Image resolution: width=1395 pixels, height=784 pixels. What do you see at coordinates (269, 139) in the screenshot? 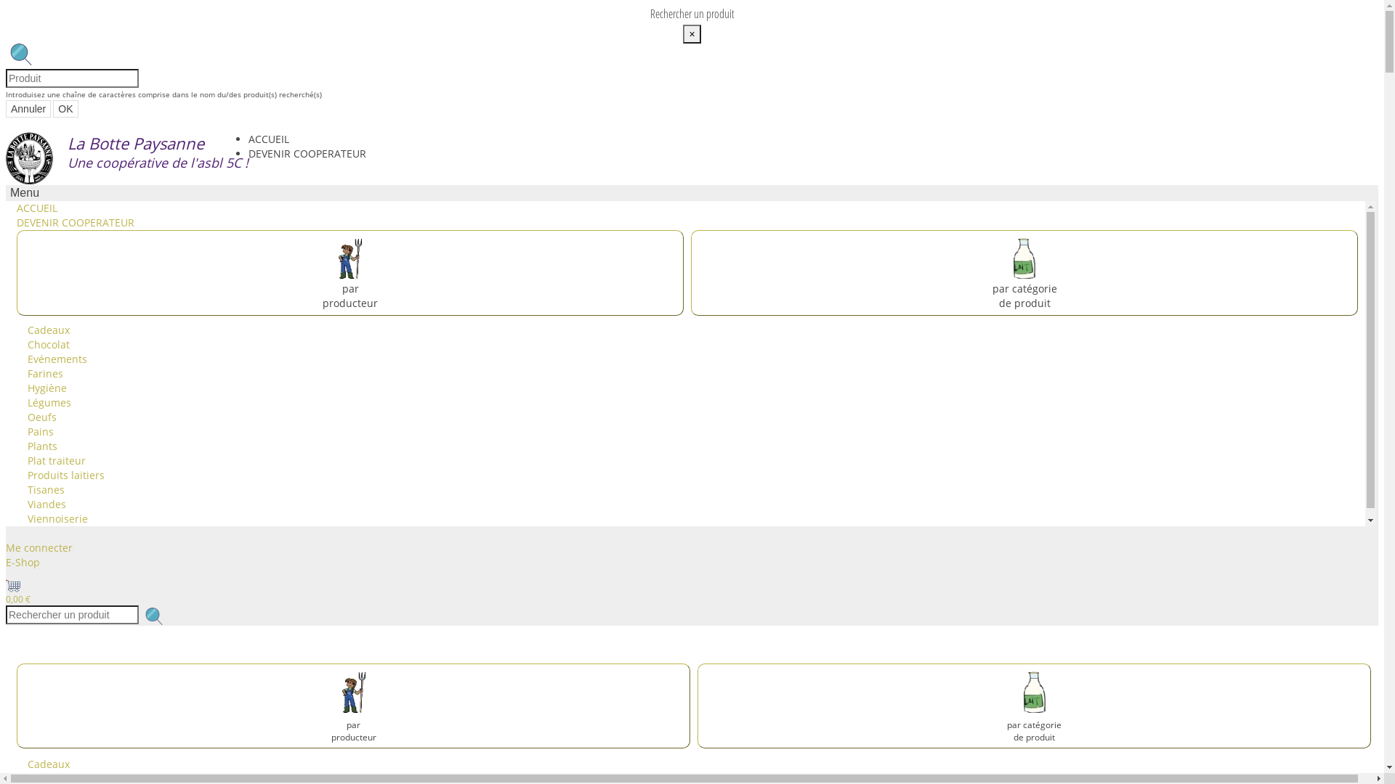
I see `ACCUEIL` at bounding box center [269, 139].